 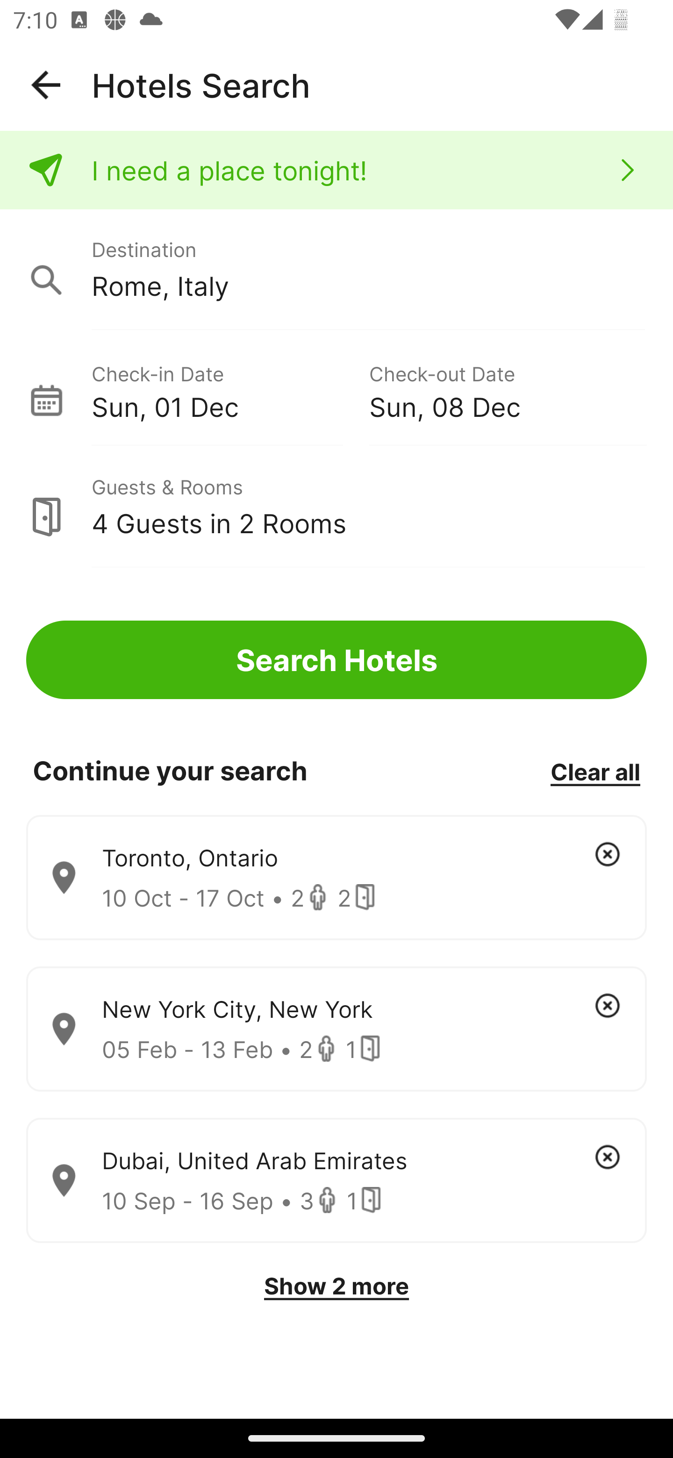 What do you see at coordinates (336, 270) in the screenshot?
I see `Destination Rome, Italy` at bounding box center [336, 270].